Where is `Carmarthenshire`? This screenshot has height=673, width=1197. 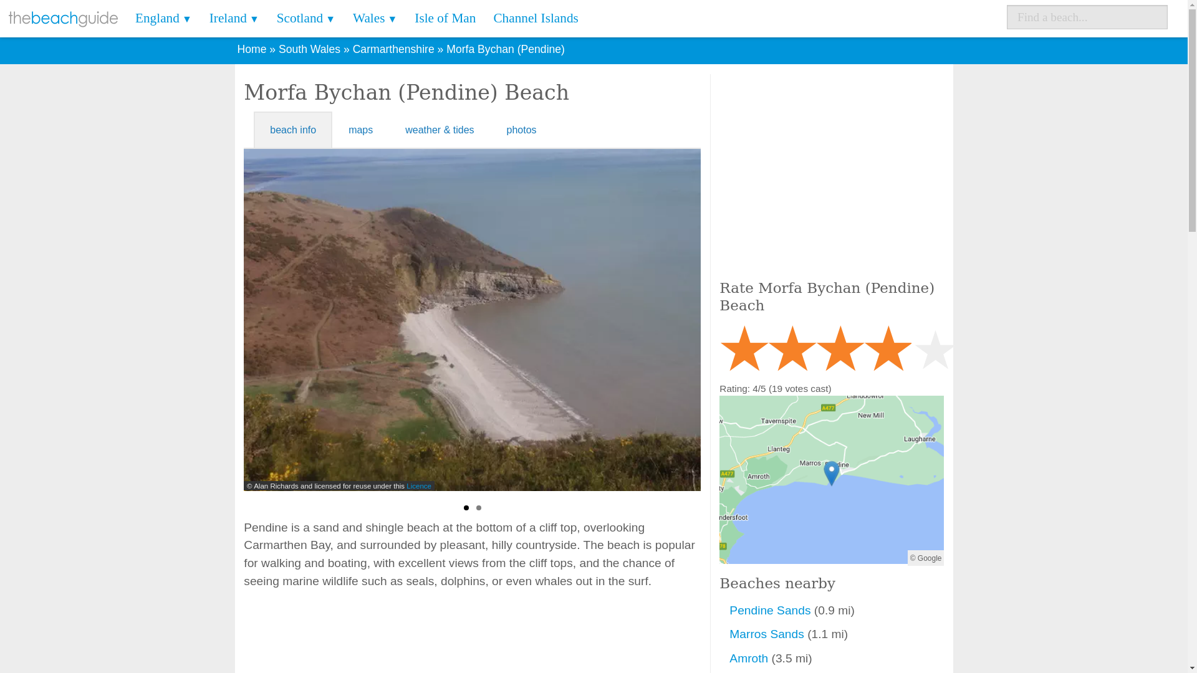
Carmarthenshire is located at coordinates (393, 49).